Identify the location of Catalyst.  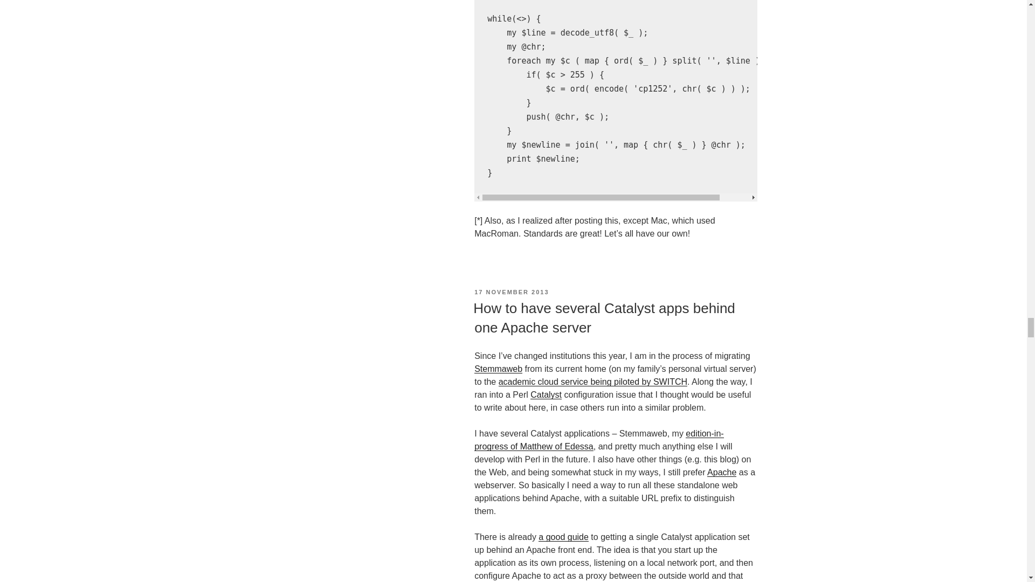
(546, 394).